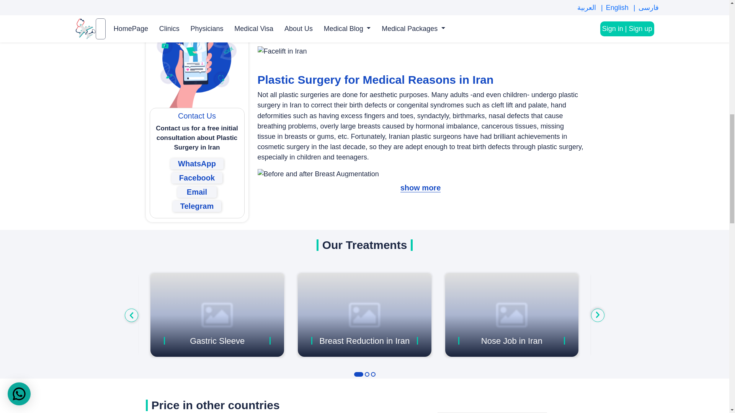  Describe the element at coordinates (282, 51) in the screenshot. I see `Facelift in Iran` at that location.